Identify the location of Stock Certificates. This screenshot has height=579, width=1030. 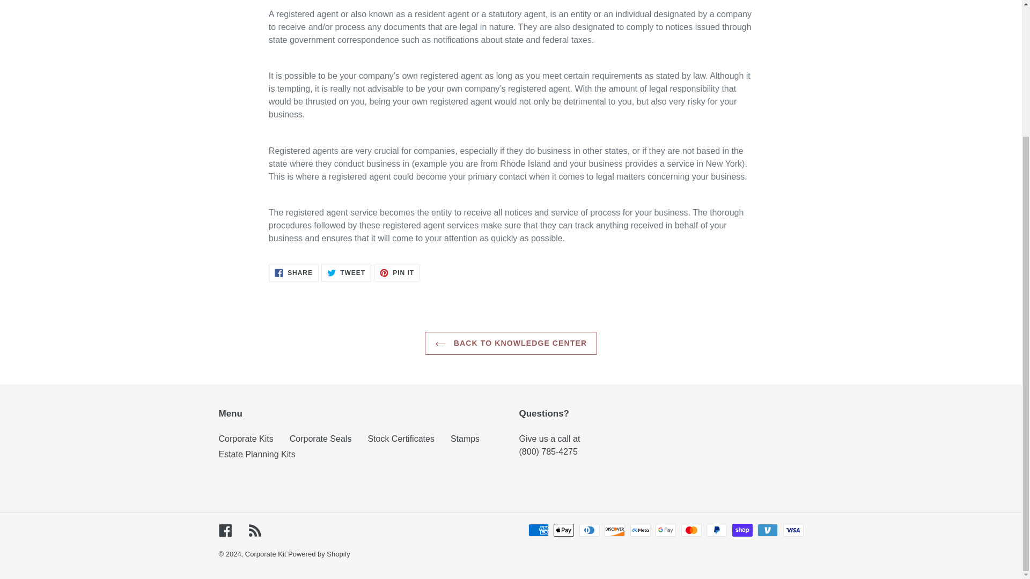
(246, 439).